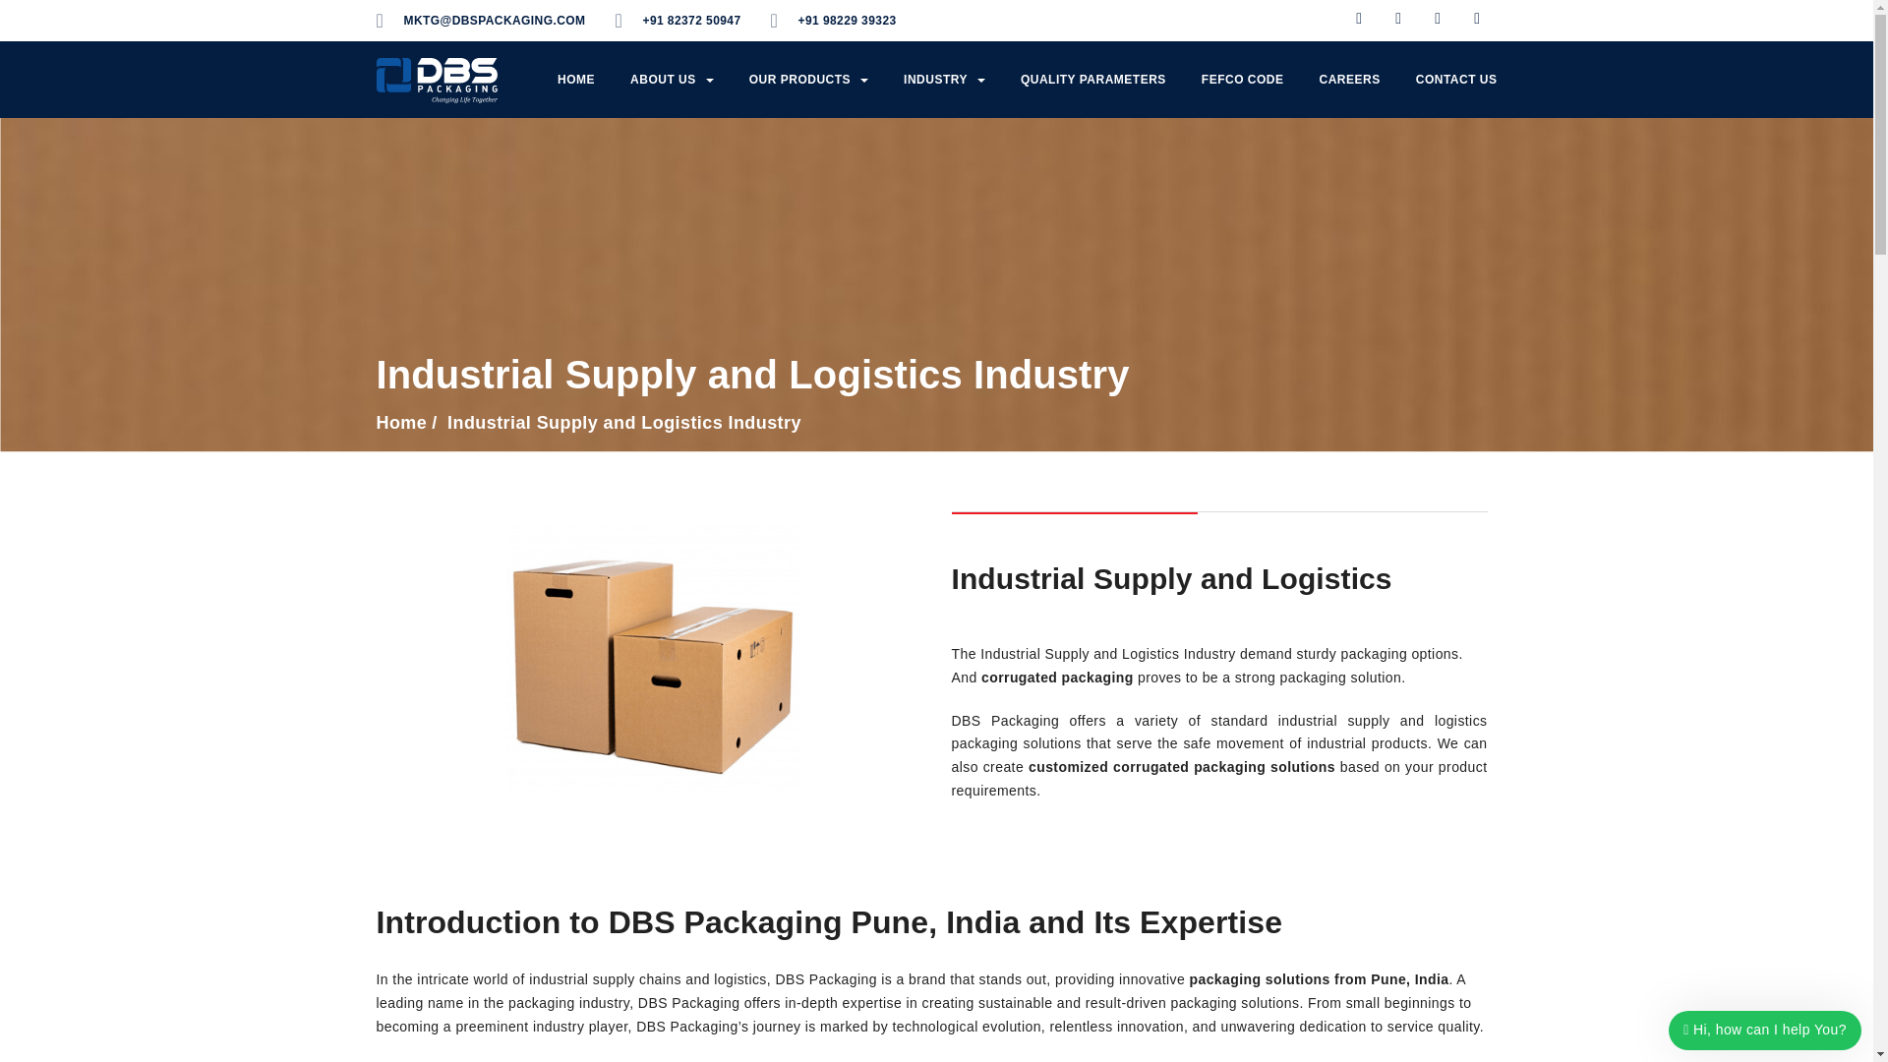 Image resolution: width=1888 pixels, height=1062 pixels. I want to click on OUR PRODUCTS, so click(808, 80).